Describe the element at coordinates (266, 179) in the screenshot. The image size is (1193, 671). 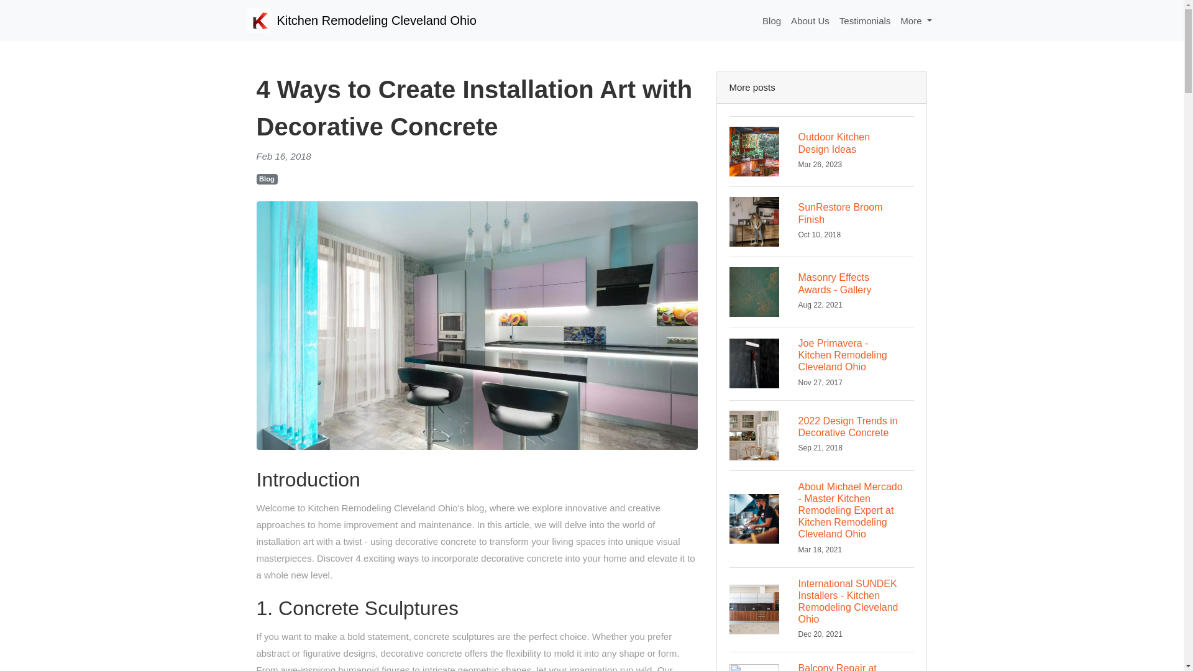
I see `About Us` at that location.